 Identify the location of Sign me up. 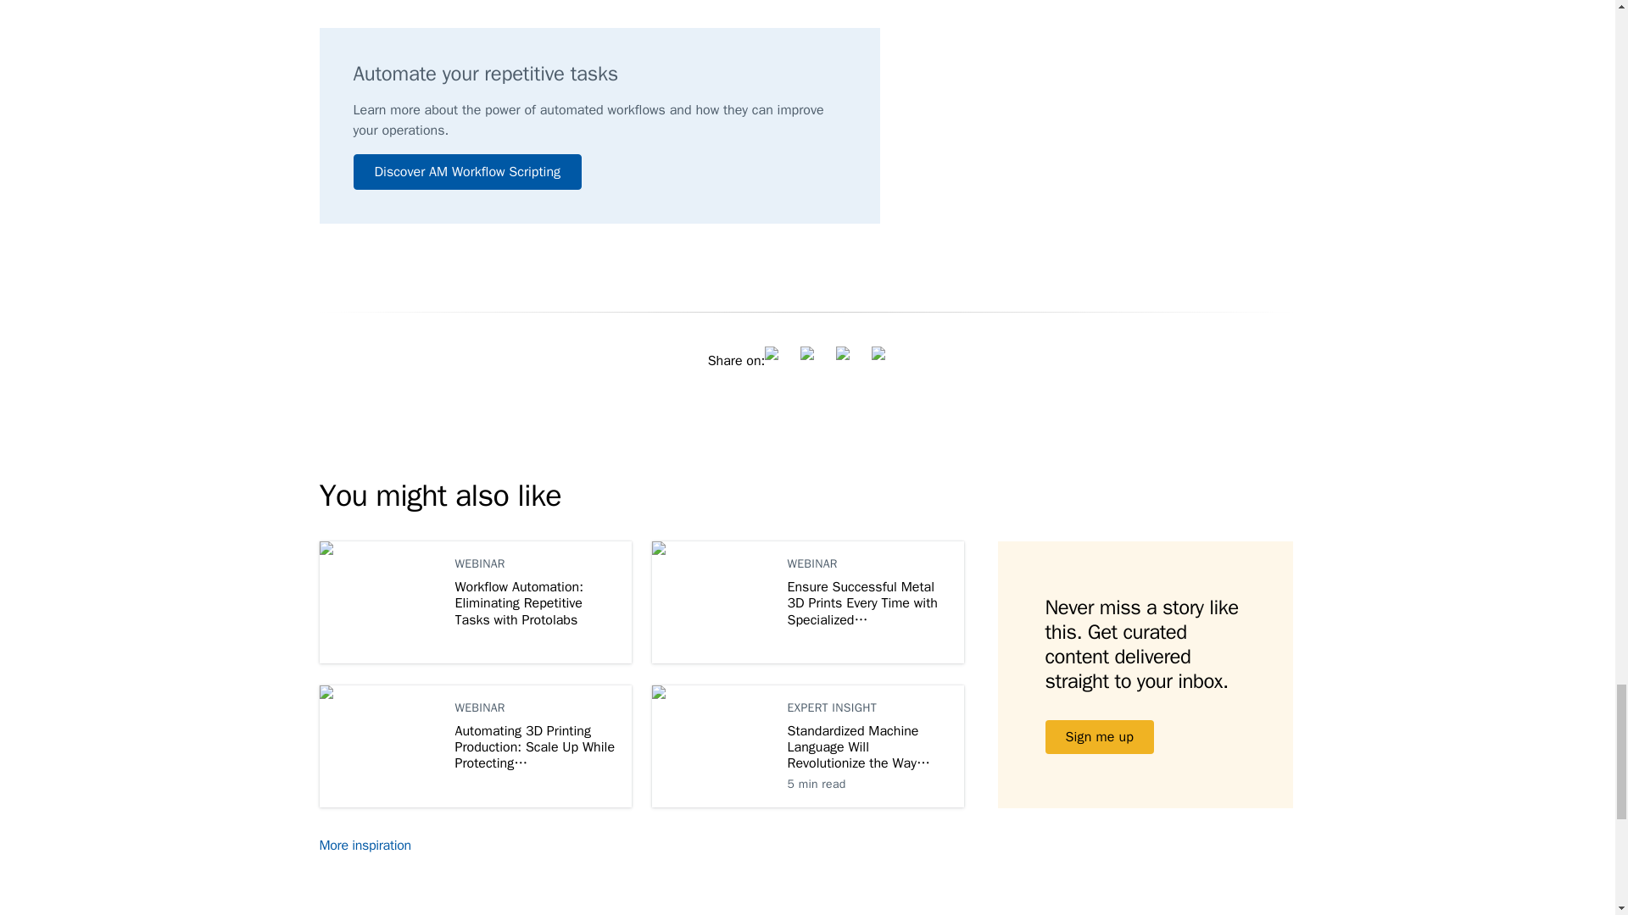
(1099, 736).